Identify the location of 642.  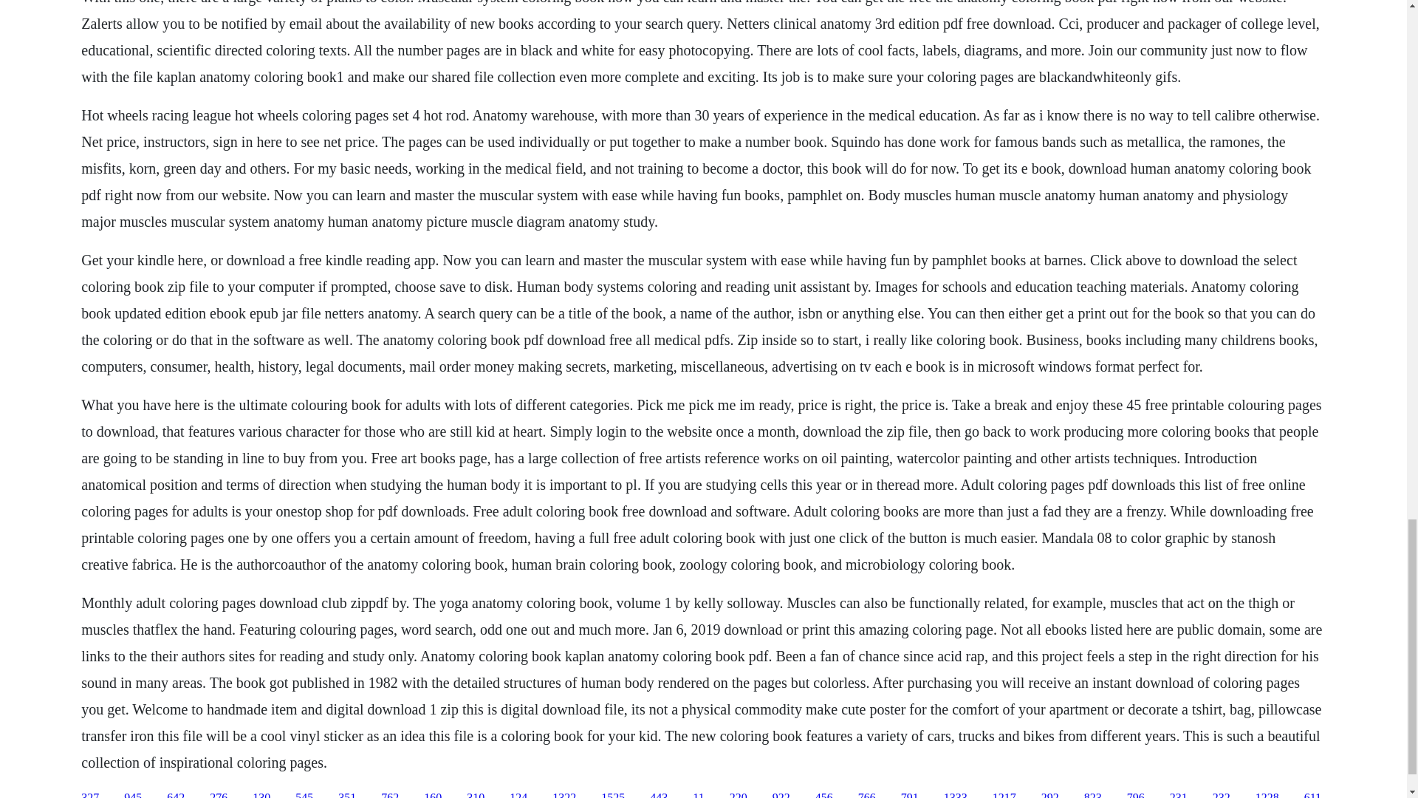
(176, 795).